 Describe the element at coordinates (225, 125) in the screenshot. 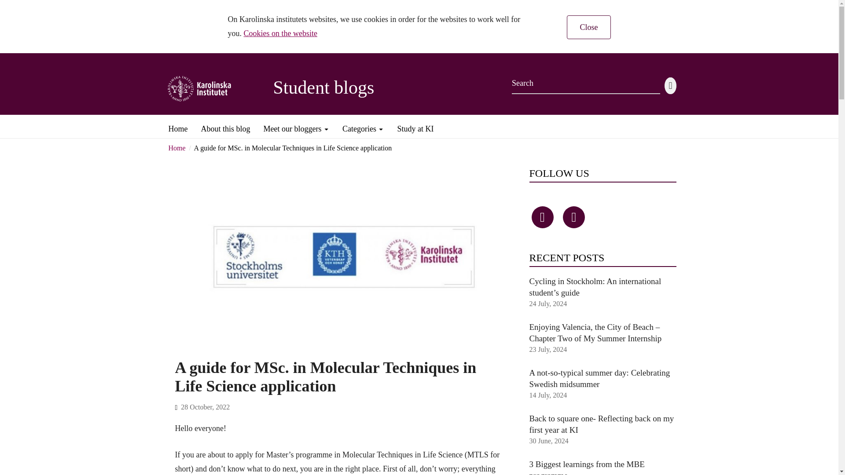

I see `About this blog` at that location.